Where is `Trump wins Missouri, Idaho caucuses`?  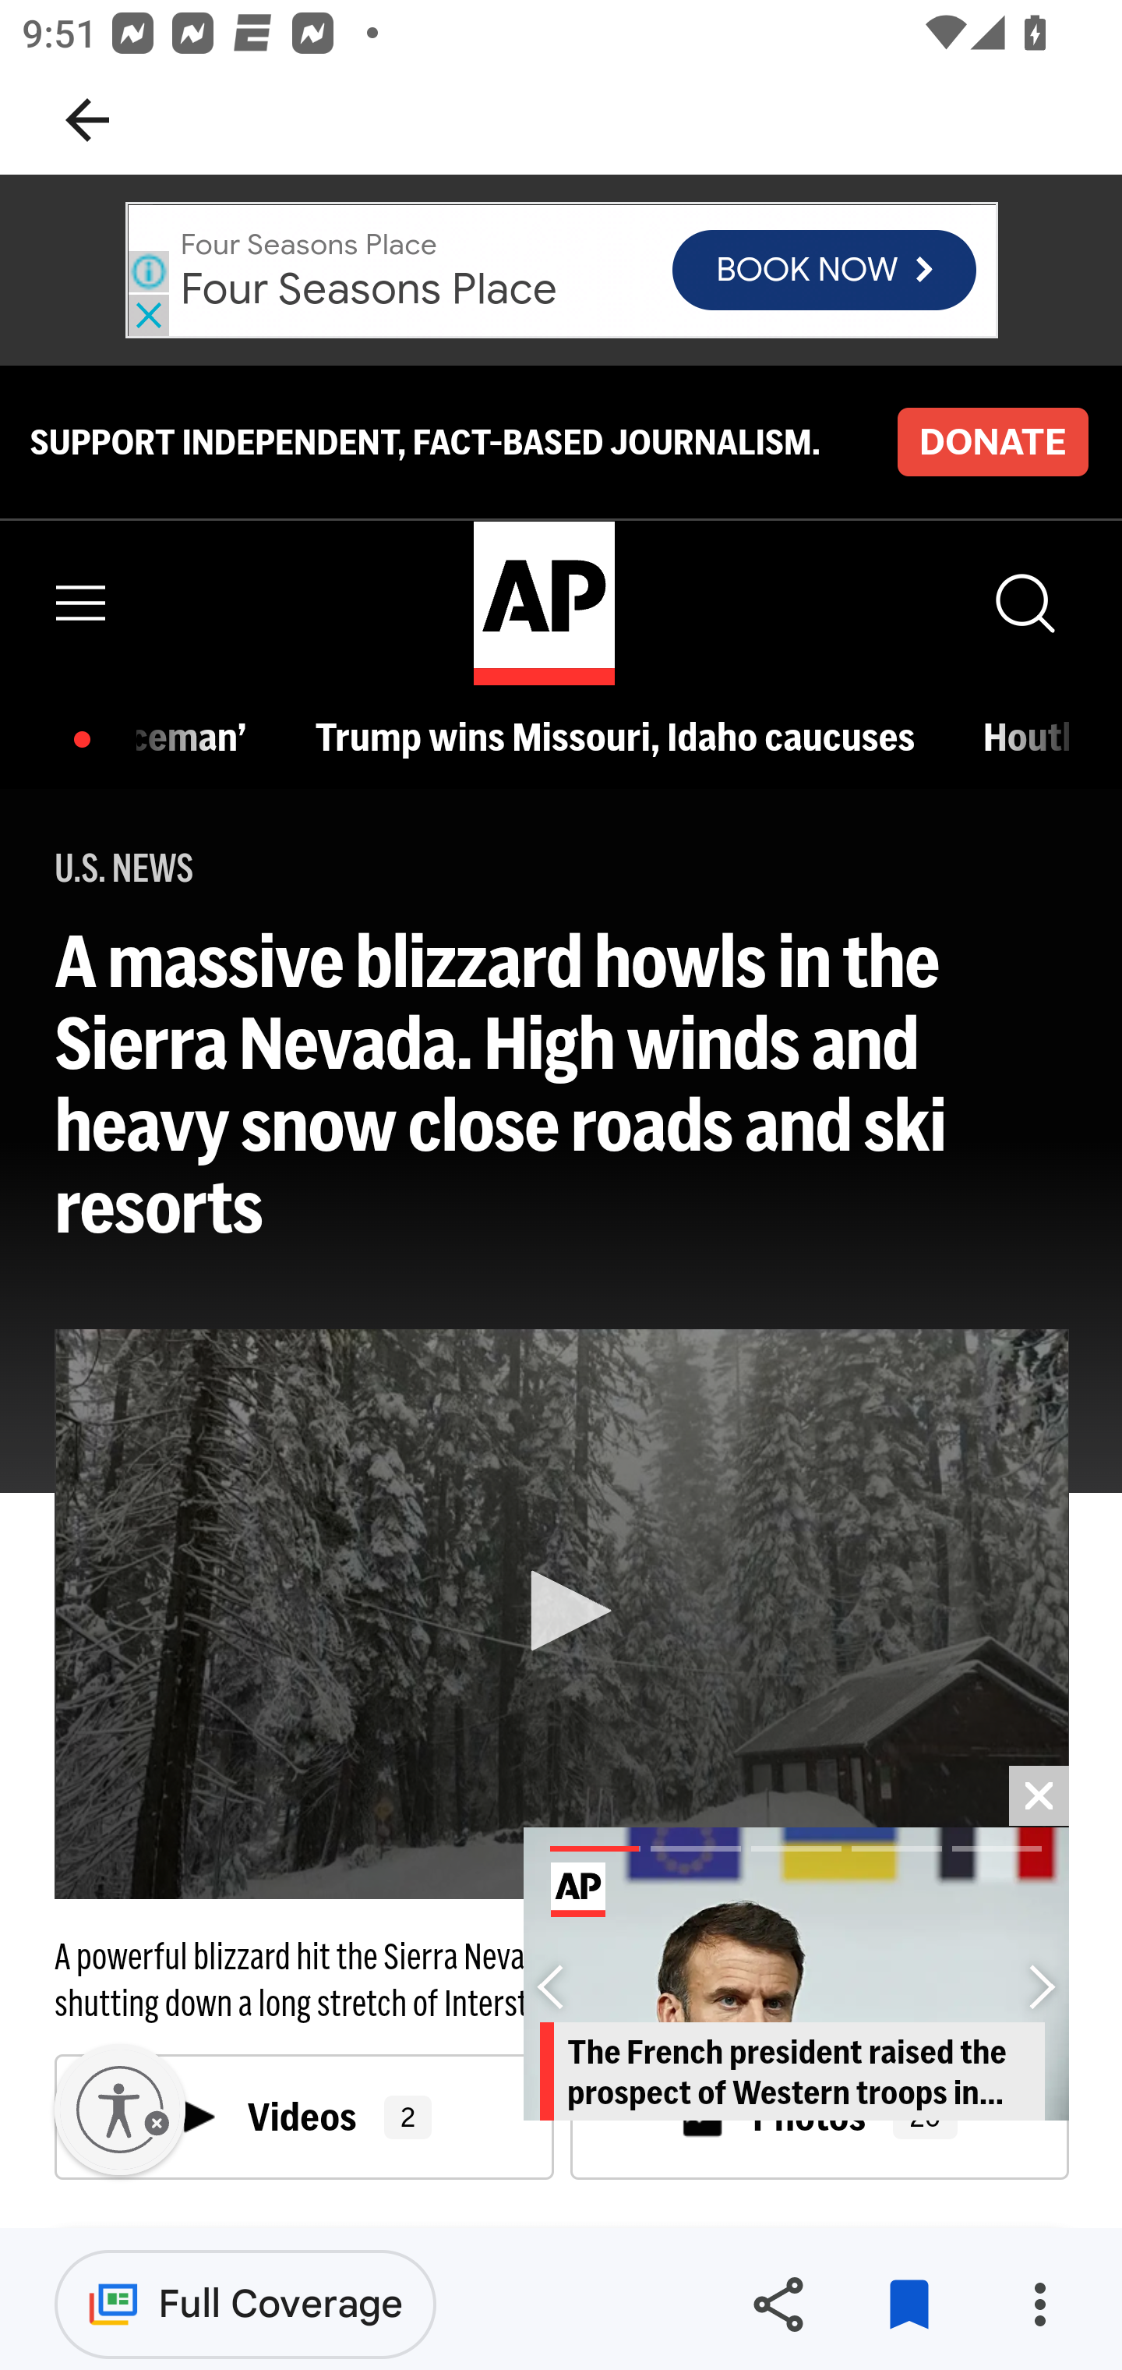
Trump wins Missouri, Idaho caucuses is located at coordinates (620, 736).